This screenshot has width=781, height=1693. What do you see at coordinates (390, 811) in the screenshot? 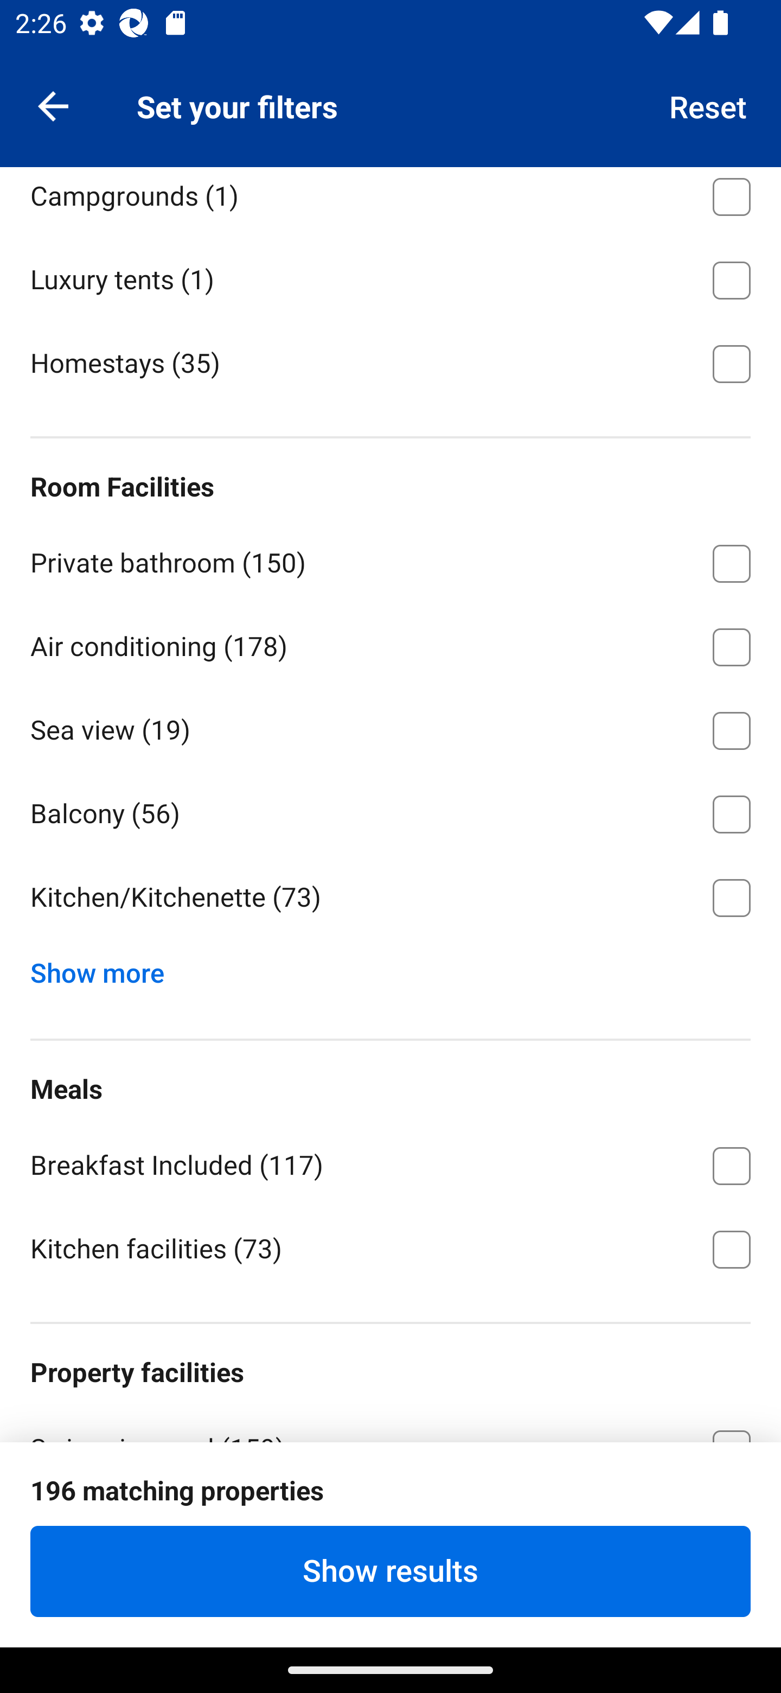
I see `Balcony ⁦(56)` at bounding box center [390, 811].